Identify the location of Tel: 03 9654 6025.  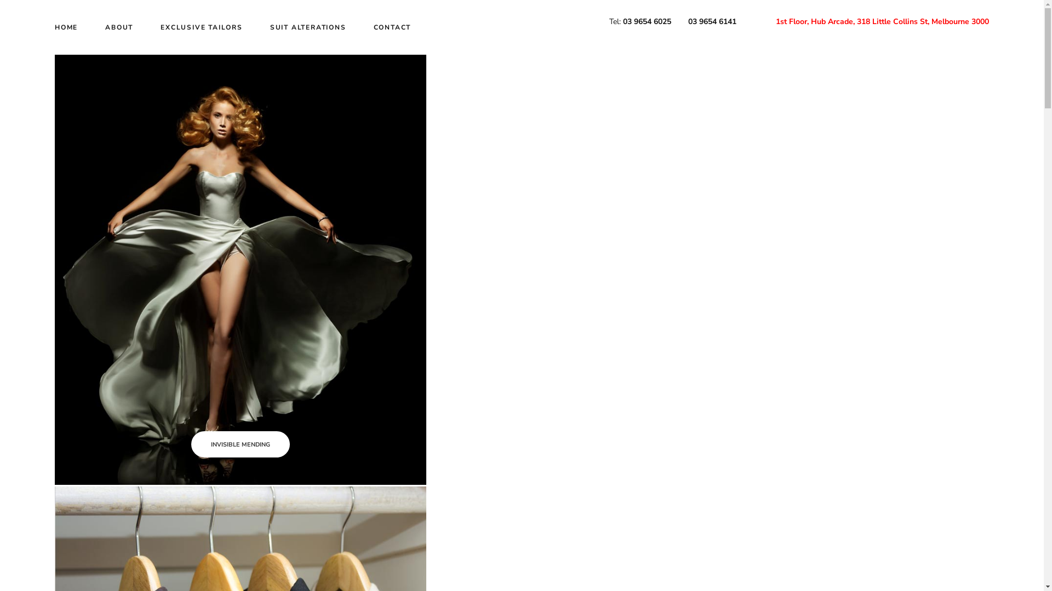
(640, 25).